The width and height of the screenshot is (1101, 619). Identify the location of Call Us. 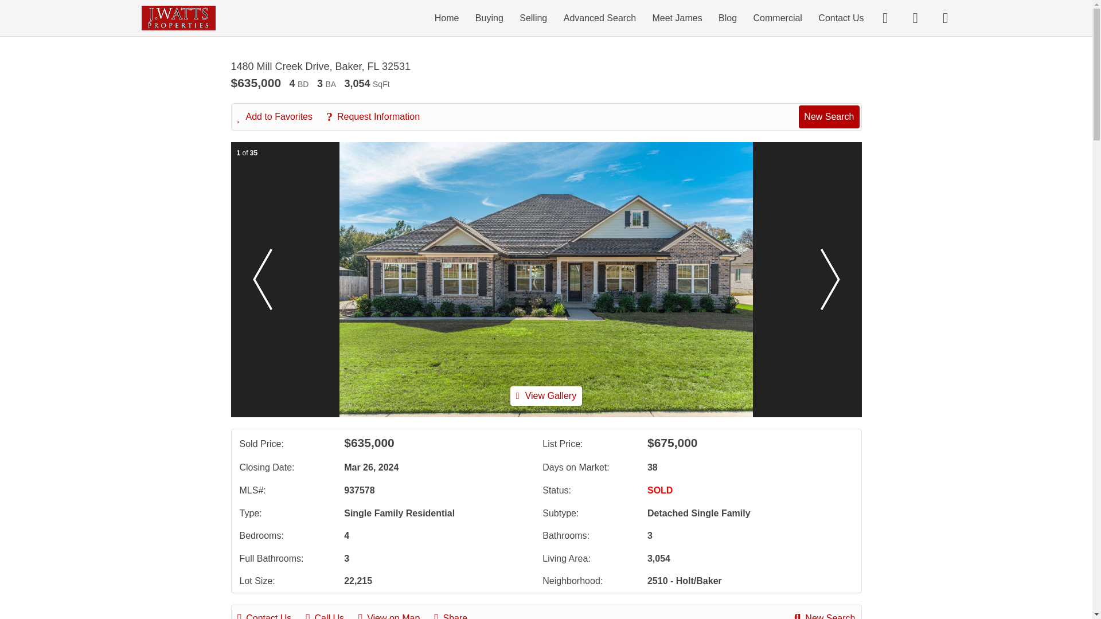
(330, 614).